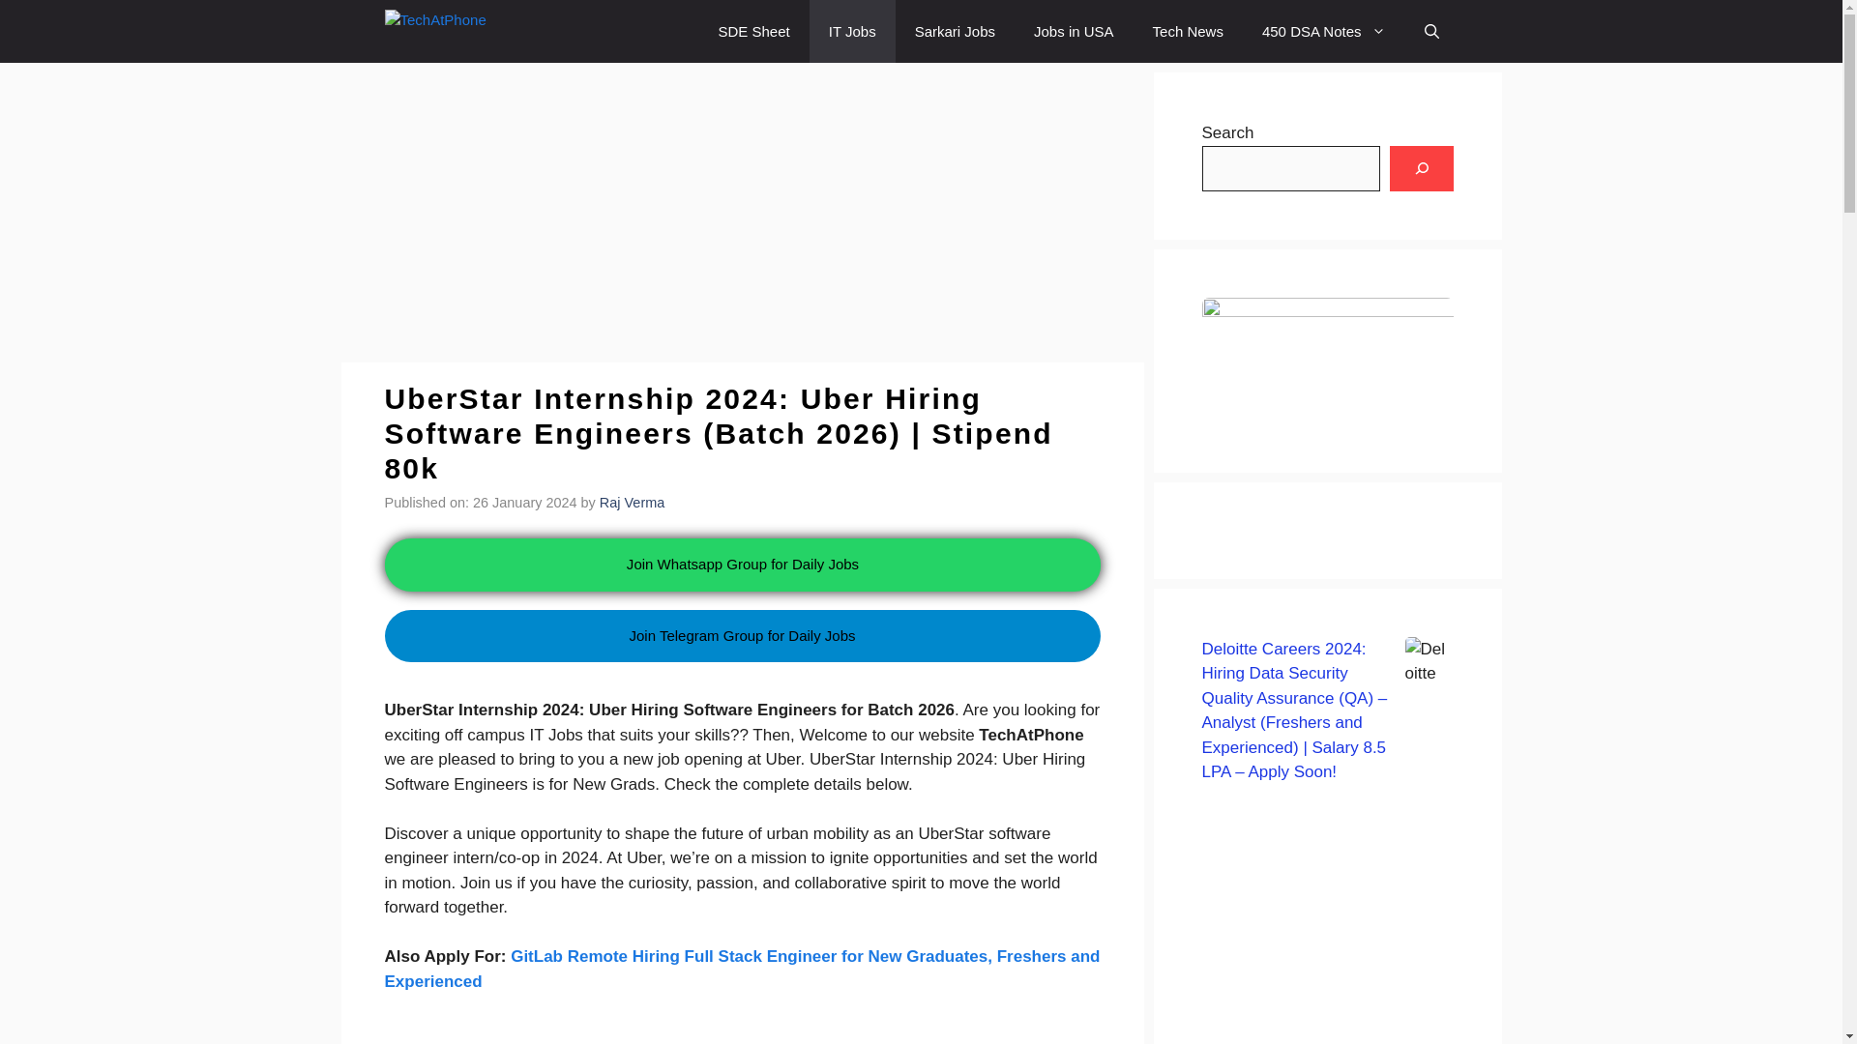 The height and width of the screenshot is (1044, 1857). I want to click on IT Jobs, so click(852, 31).